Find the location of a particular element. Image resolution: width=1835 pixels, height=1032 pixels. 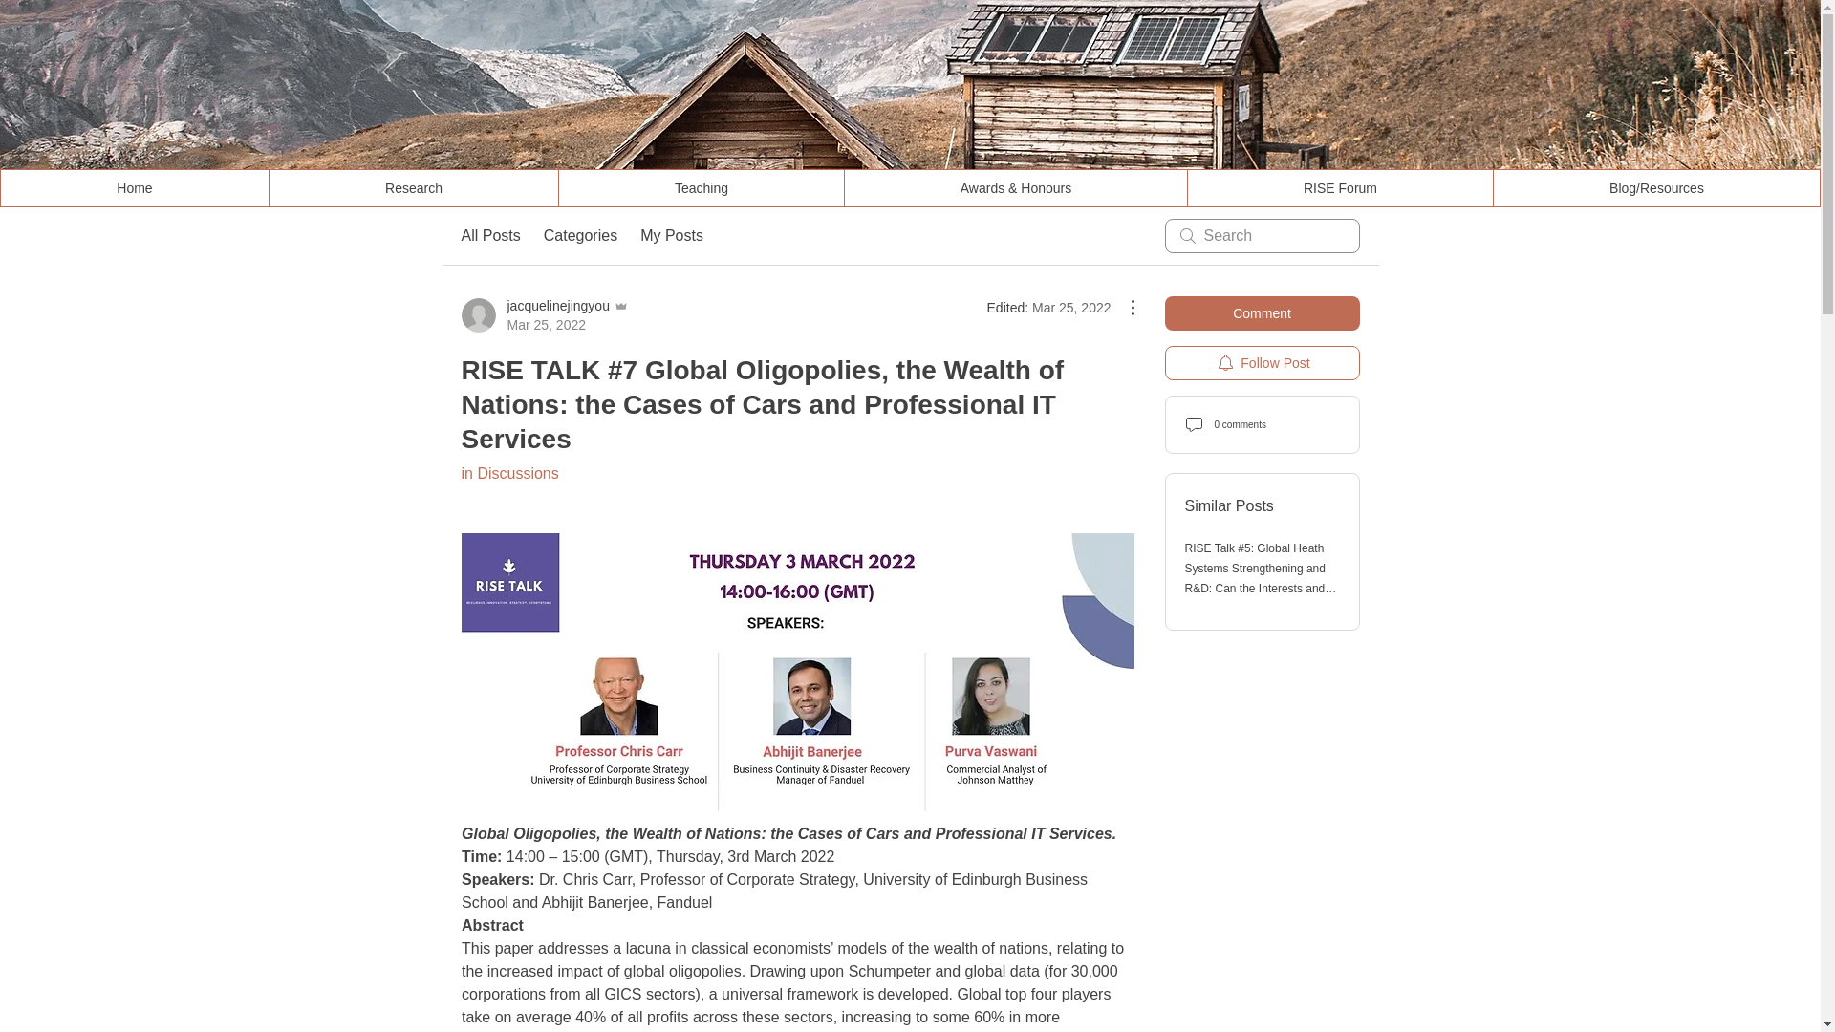

Teaching is located at coordinates (701, 188).